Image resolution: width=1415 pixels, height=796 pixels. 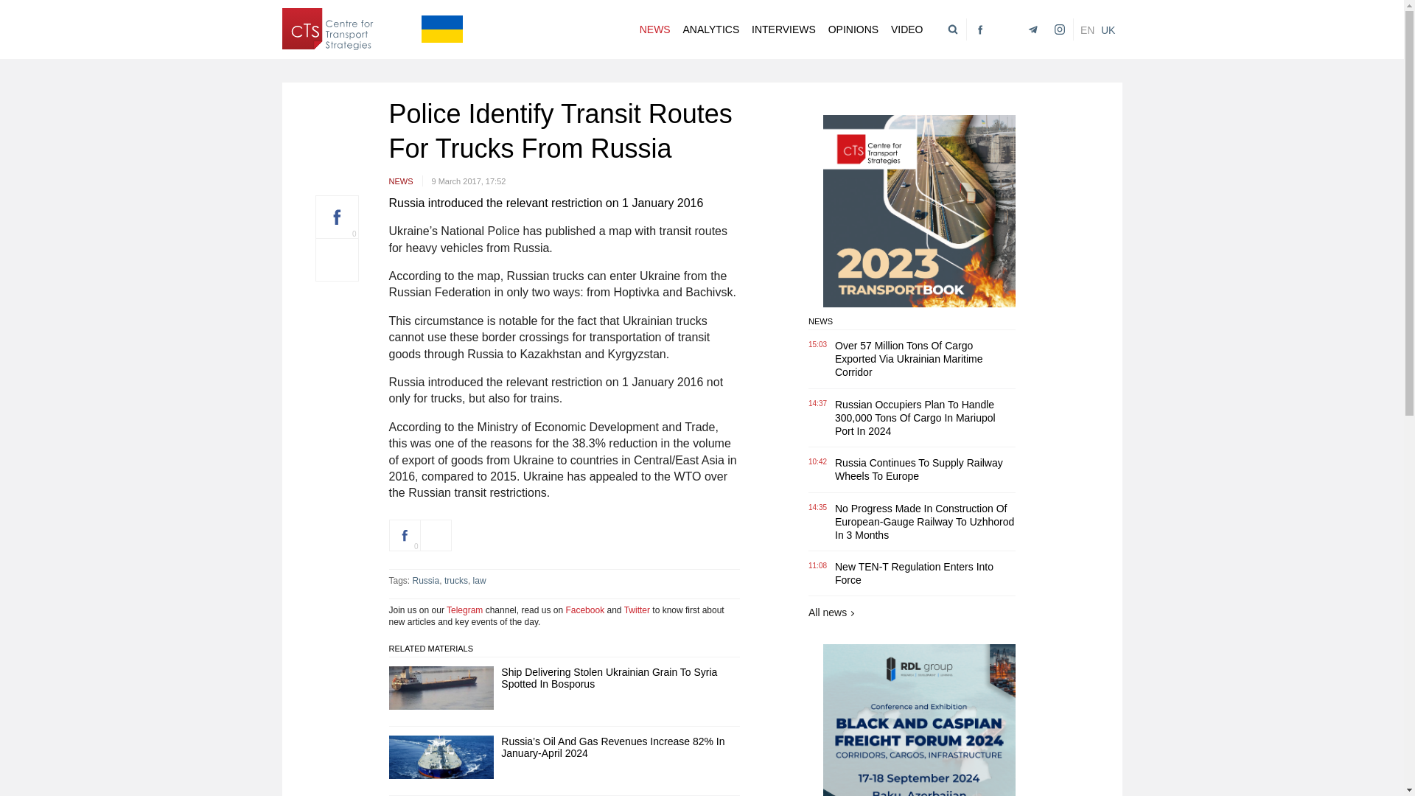 What do you see at coordinates (406, 180) in the screenshot?
I see `NEWS` at bounding box center [406, 180].